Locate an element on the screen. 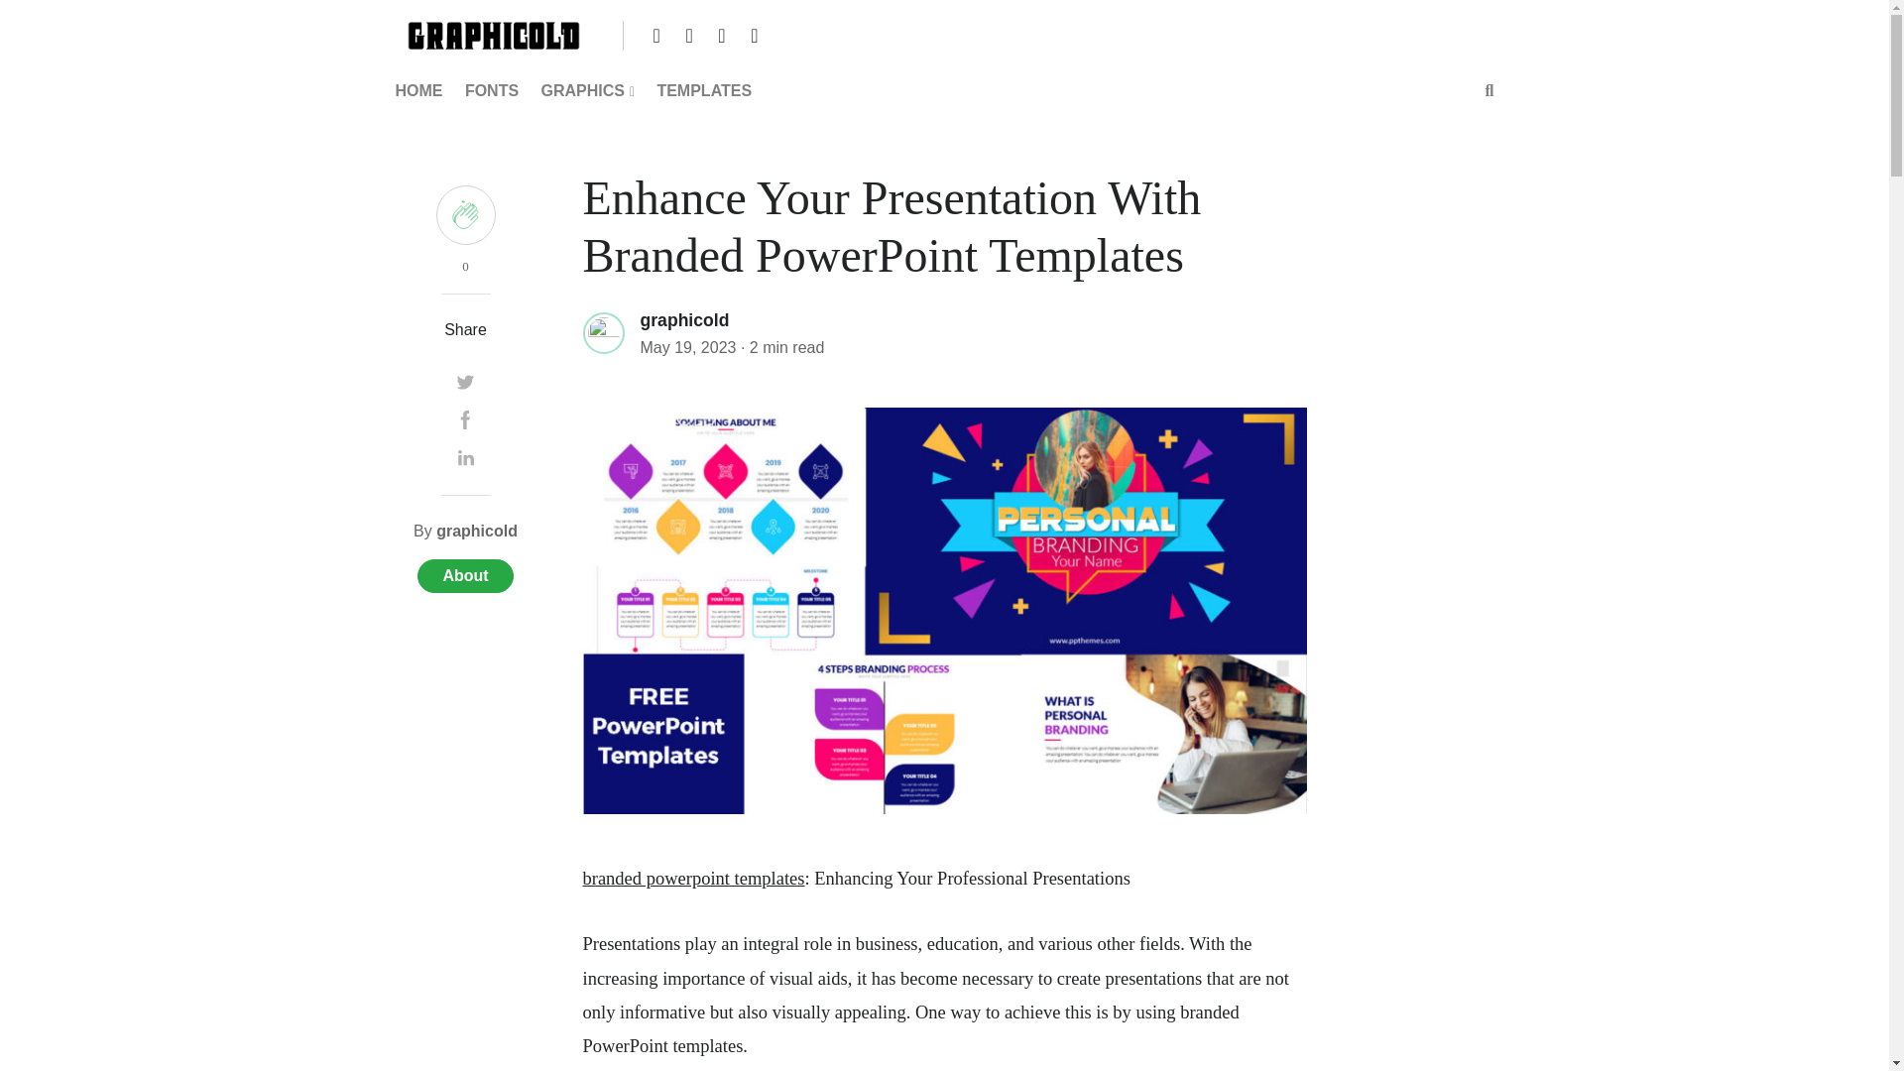 The height and width of the screenshot is (1071, 1904). FONTS is located at coordinates (492, 91).